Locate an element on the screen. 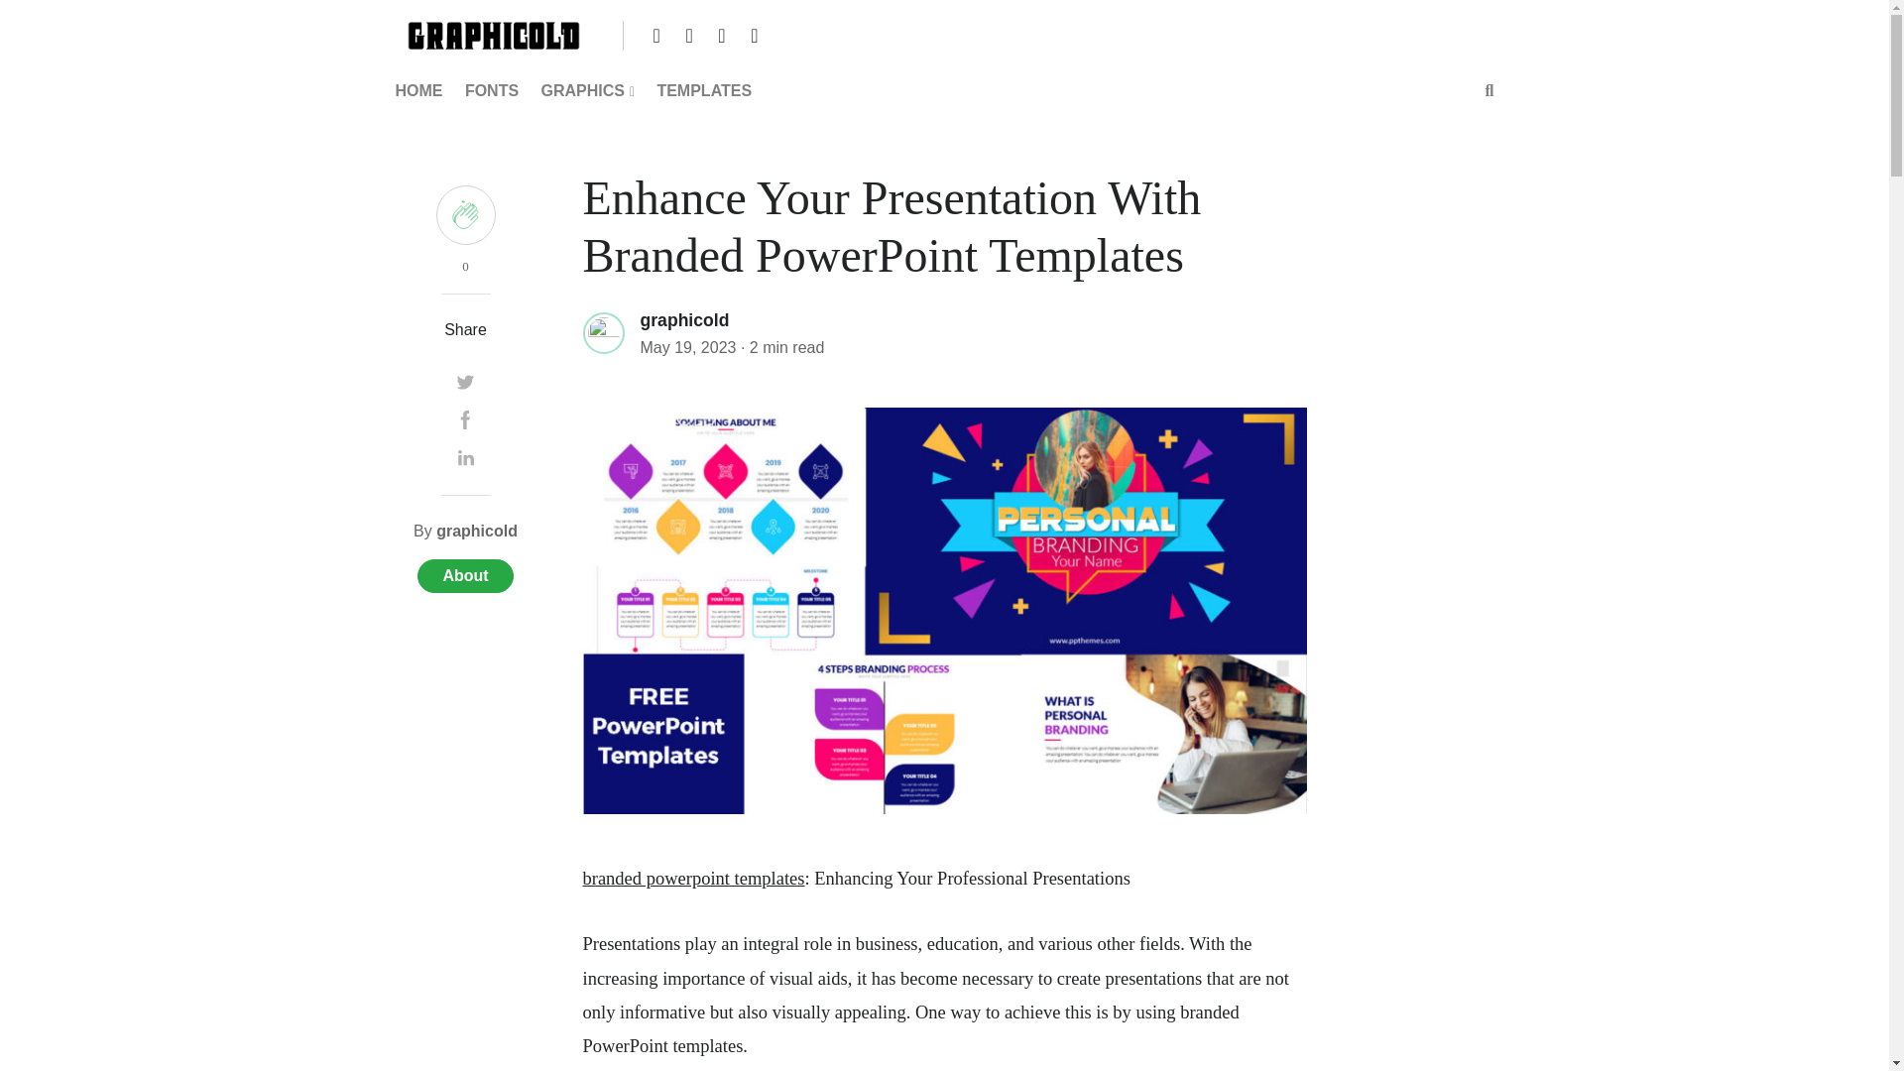 The height and width of the screenshot is (1071, 1904). FONTS is located at coordinates (492, 91).